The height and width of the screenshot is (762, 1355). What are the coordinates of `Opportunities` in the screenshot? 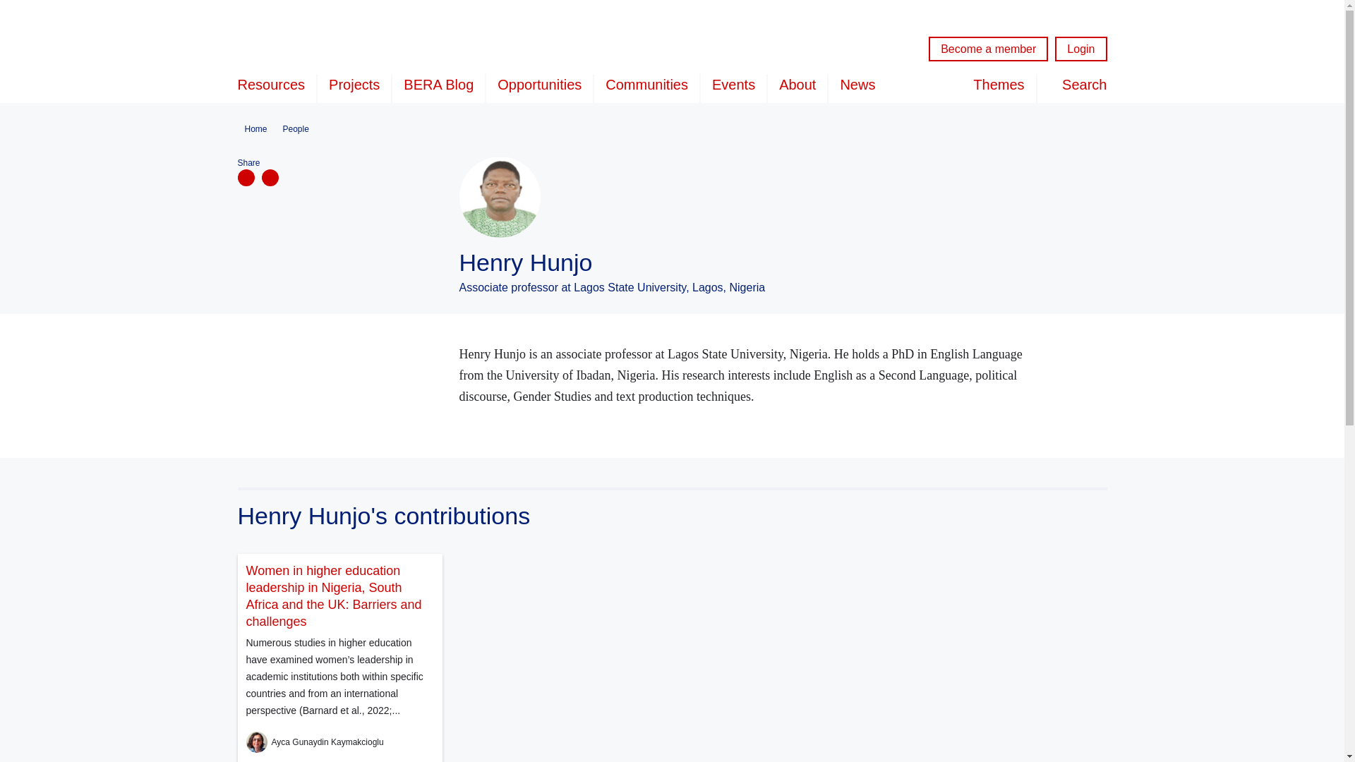 It's located at (539, 87).